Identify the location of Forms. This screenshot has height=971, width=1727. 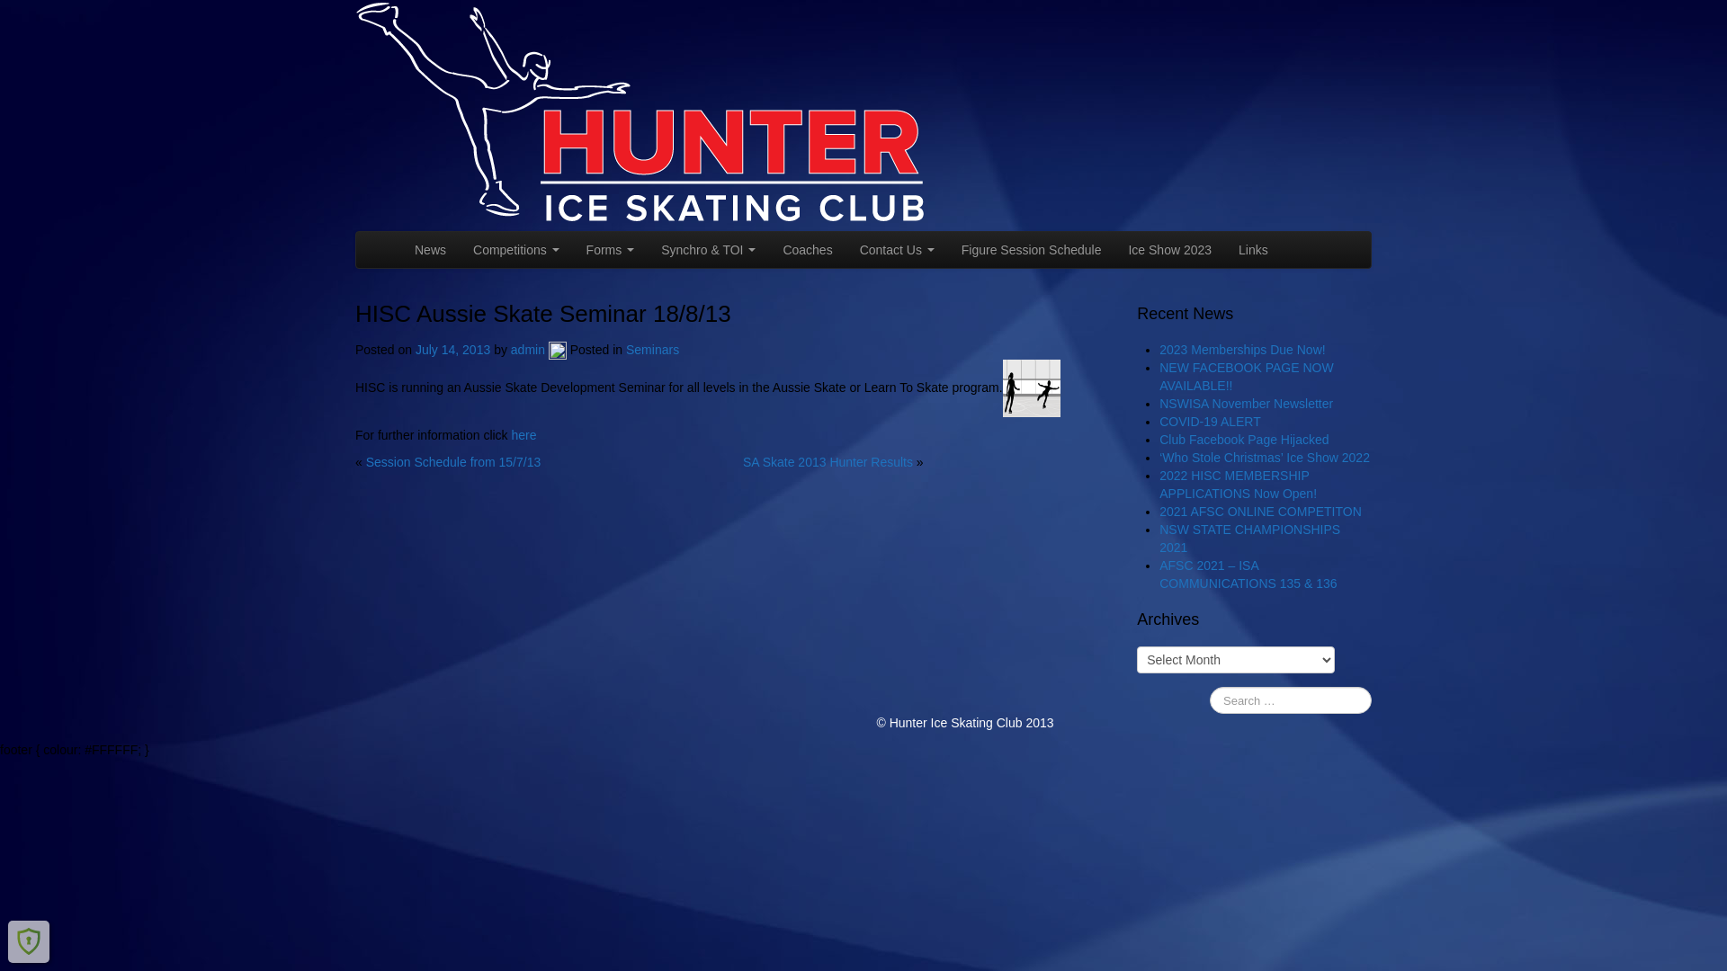
(611, 250).